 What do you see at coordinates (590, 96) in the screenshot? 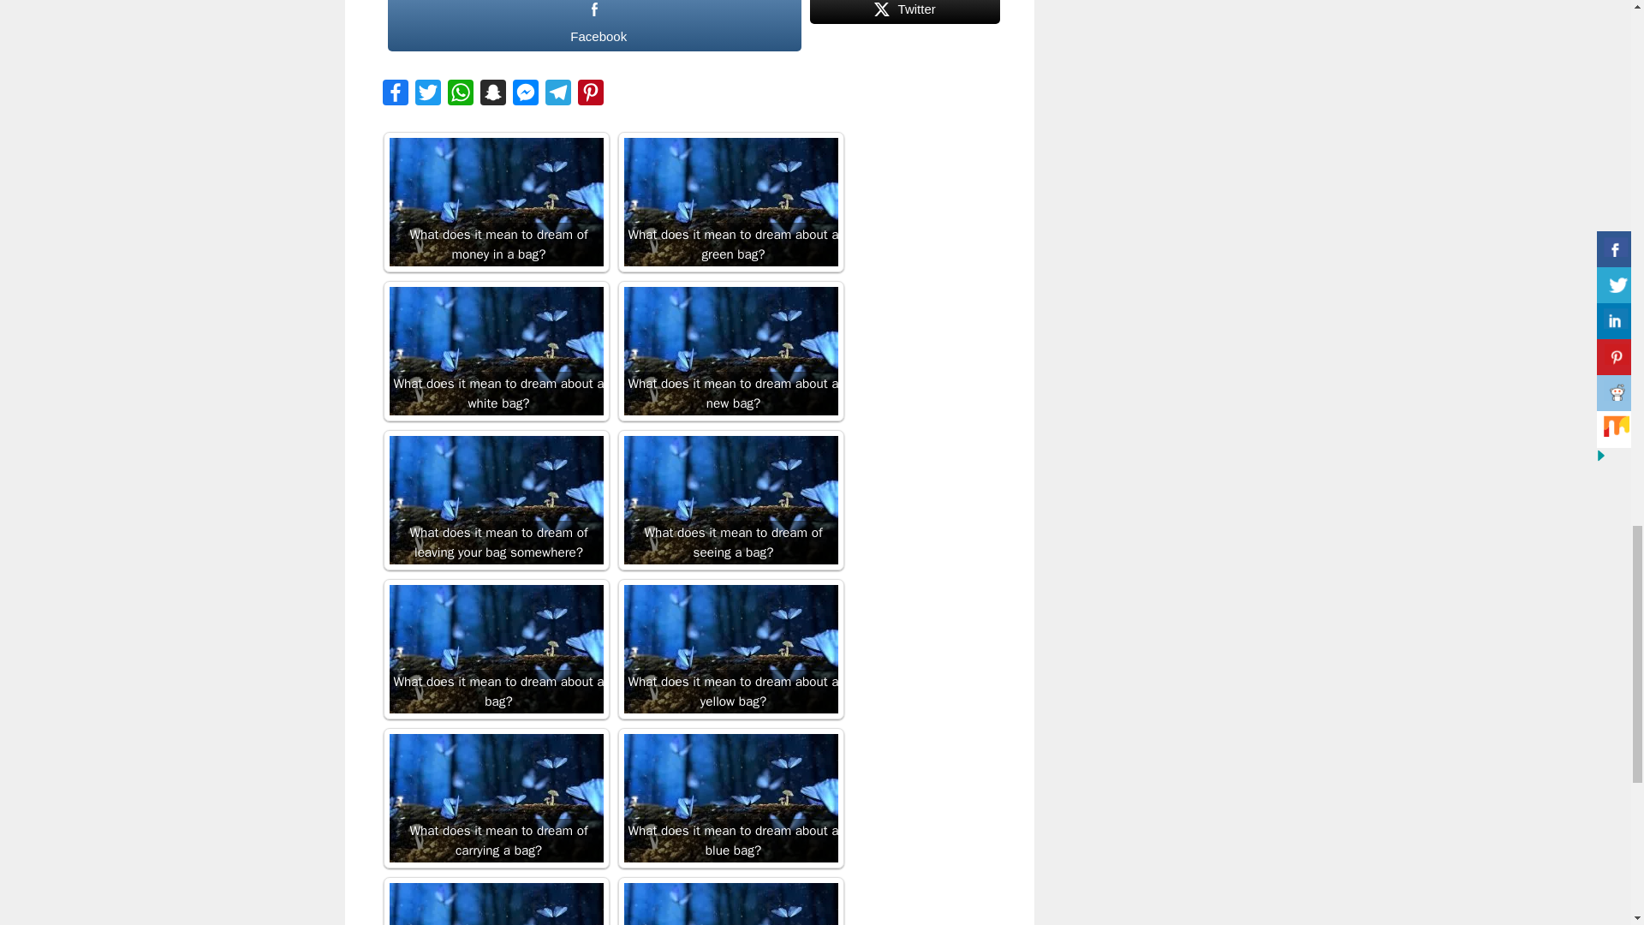
I see `Pinterest` at bounding box center [590, 96].